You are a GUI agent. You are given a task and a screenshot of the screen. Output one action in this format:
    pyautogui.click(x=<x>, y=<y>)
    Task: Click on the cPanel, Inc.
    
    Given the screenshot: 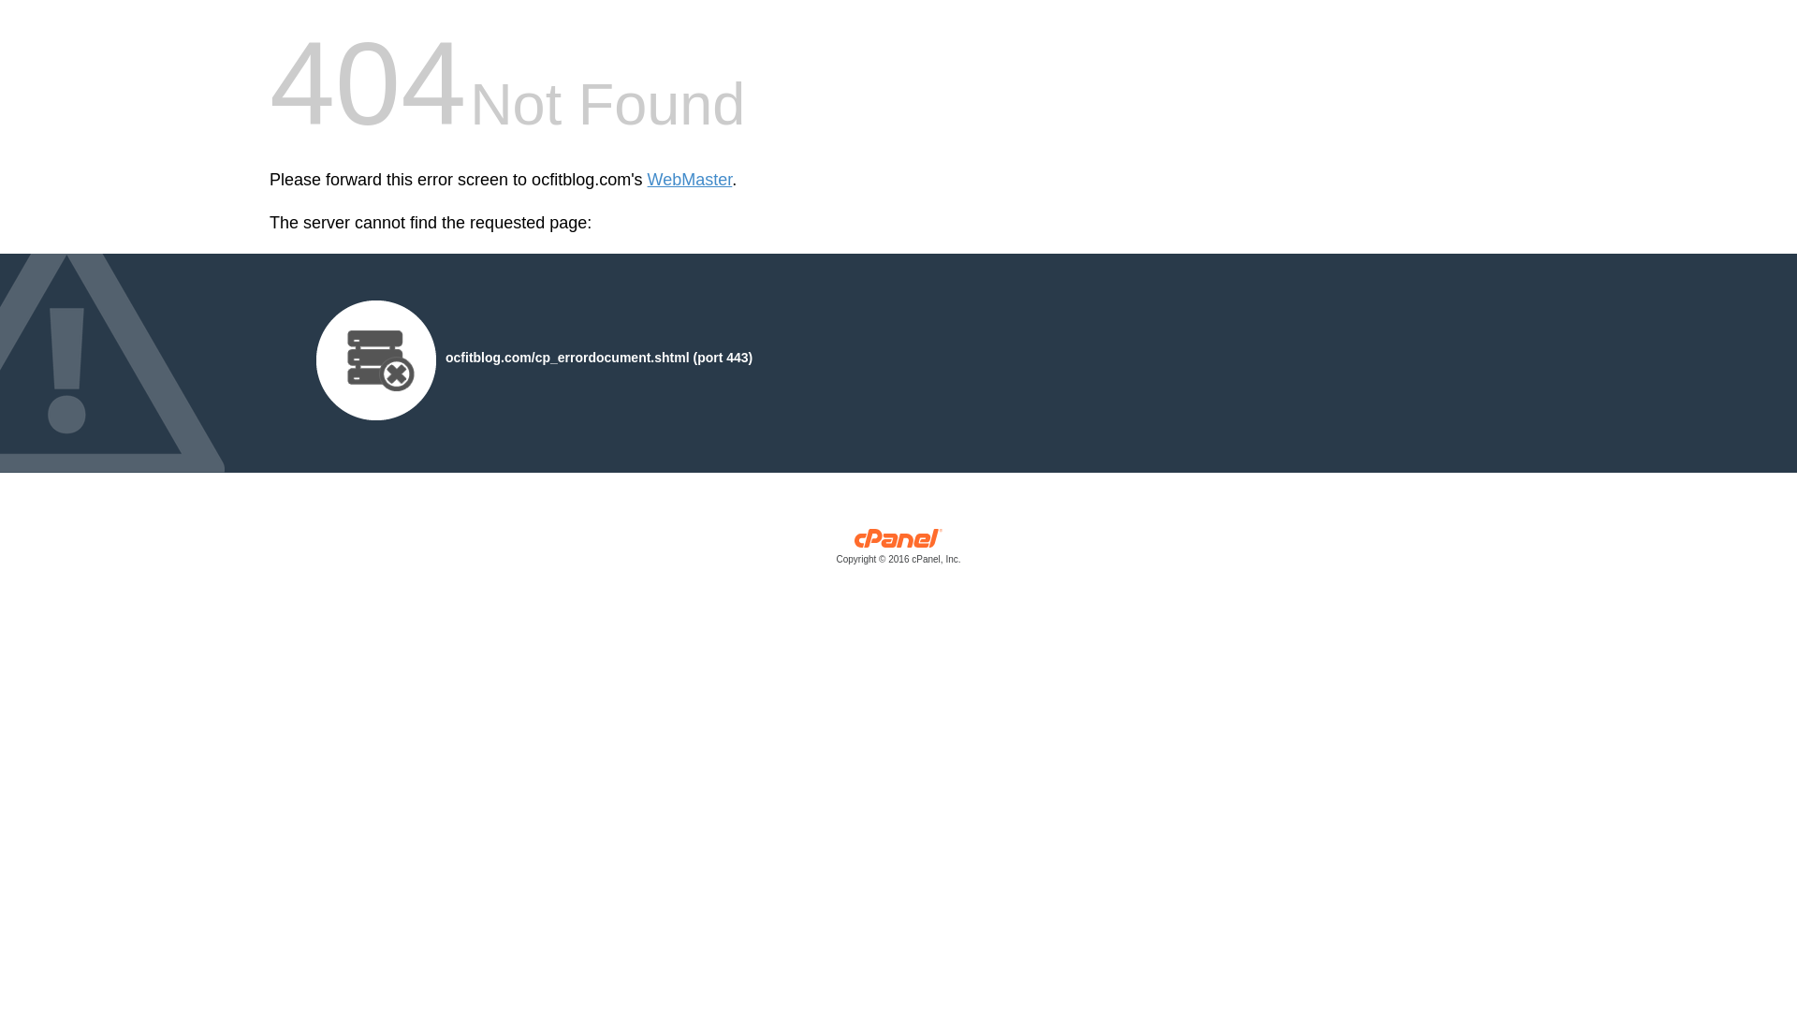 What is the action you would take?
    pyautogui.click(x=898, y=550)
    